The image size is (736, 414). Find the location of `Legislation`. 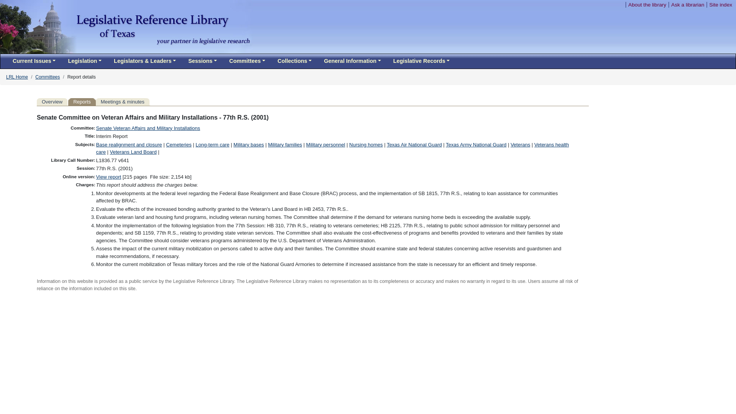

Legislation is located at coordinates (84, 61).